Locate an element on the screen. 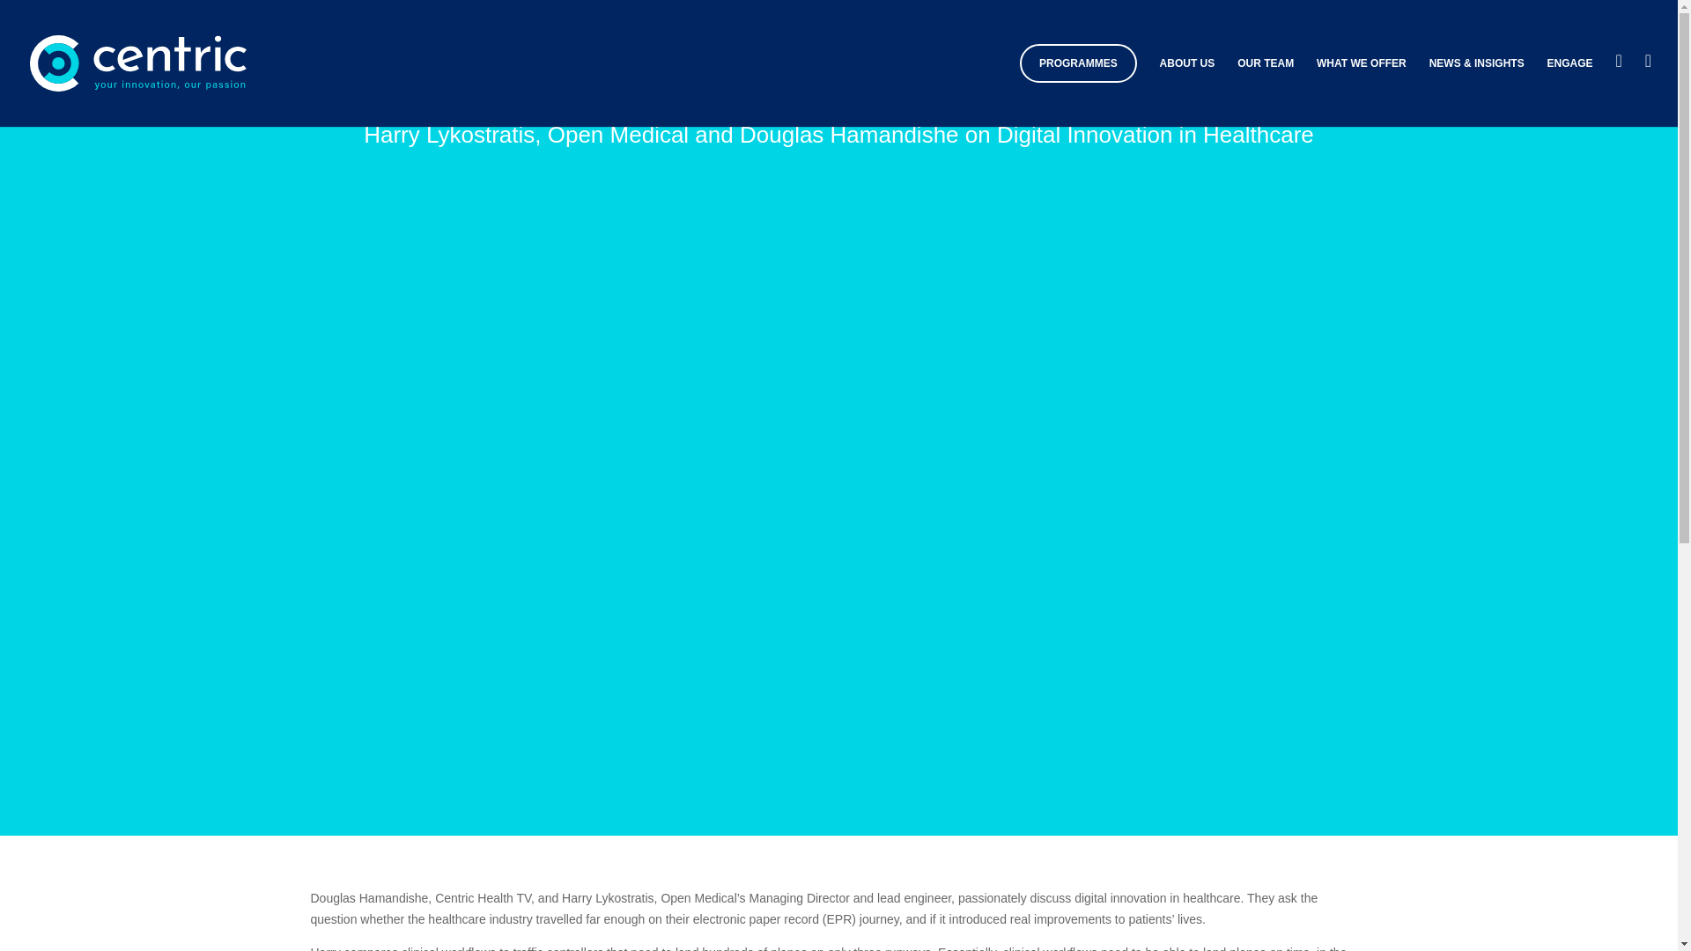  OUR TEAM is located at coordinates (1265, 63).